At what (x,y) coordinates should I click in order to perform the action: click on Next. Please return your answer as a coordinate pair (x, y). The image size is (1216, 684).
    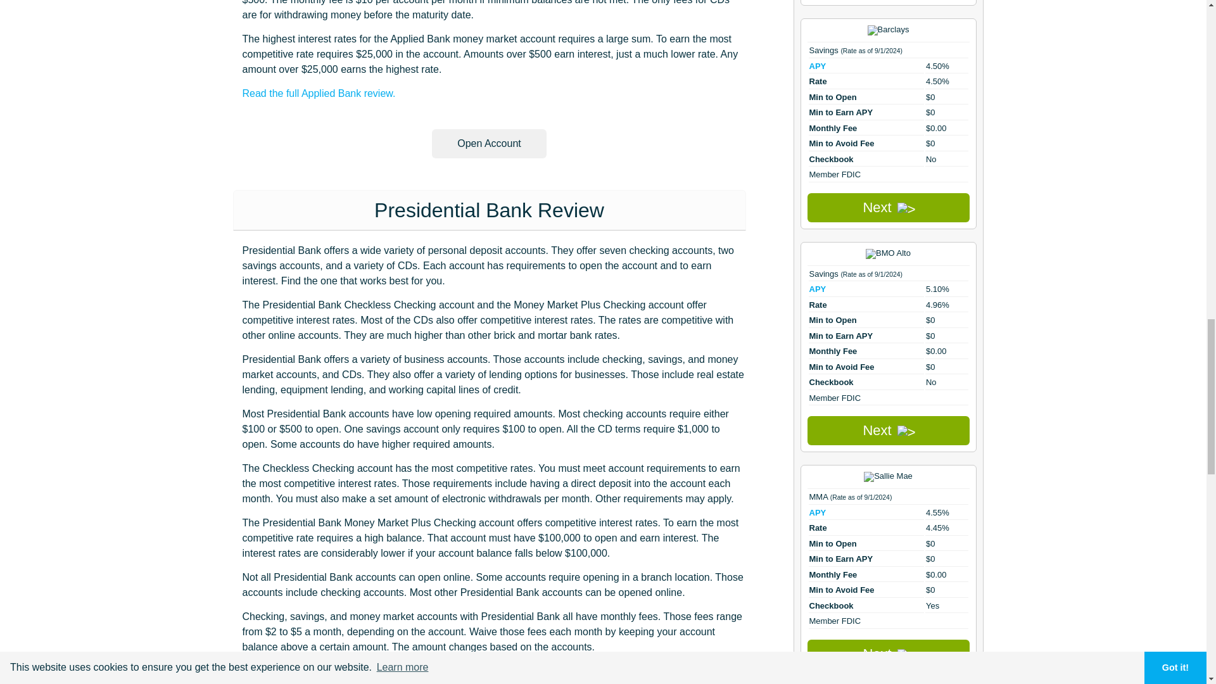
    Looking at the image, I should click on (888, 654).